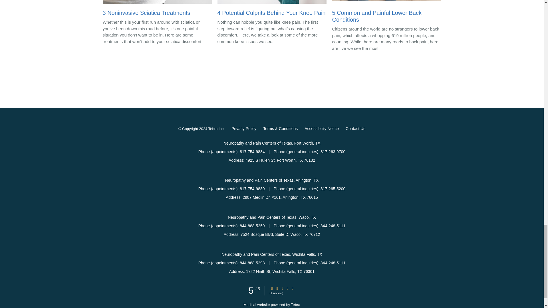 The height and width of the screenshot is (308, 548). Describe the element at coordinates (272, 289) in the screenshot. I see `Star Rating` at that location.